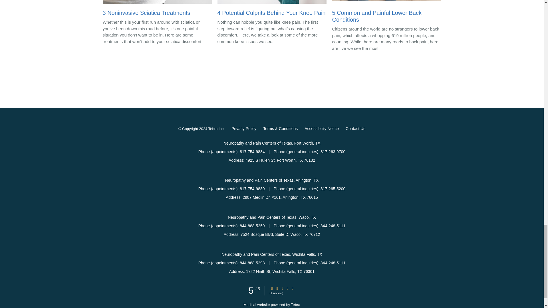 The height and width of the screenshot is (308, 548). Describe the element at coordinates (272, 289) in the screenshot. I see `Star Rating` at that location.